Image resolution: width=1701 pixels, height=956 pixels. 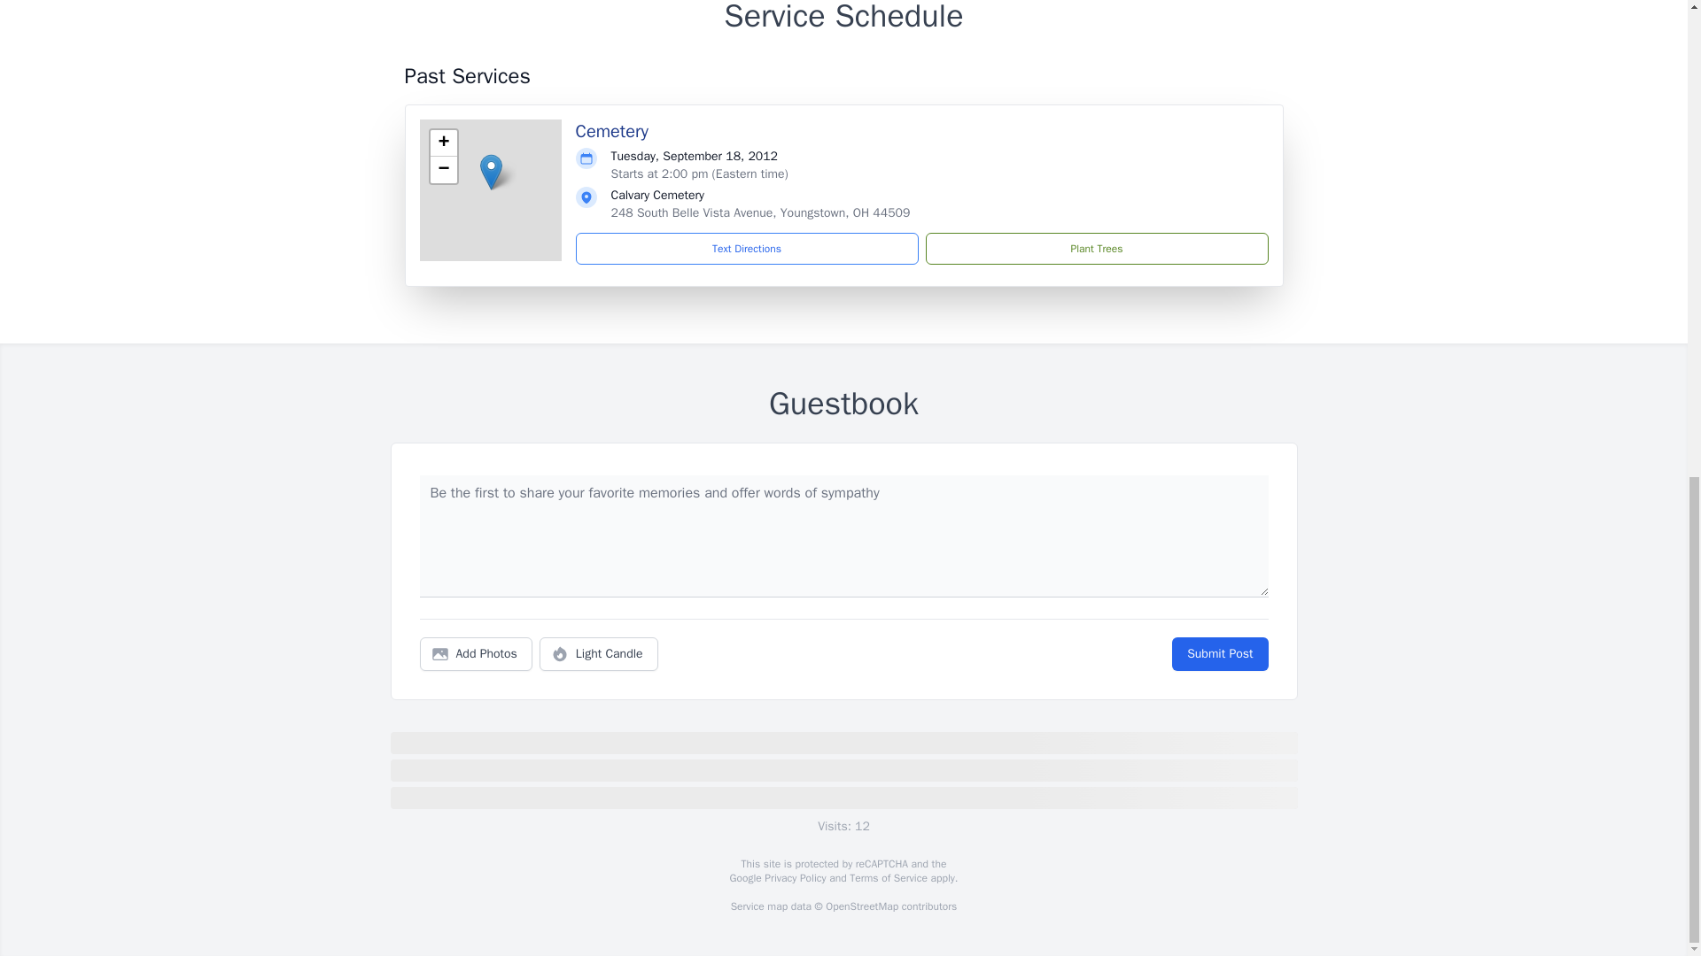 I want to click on Add Photos, so click(x=476, y=654).